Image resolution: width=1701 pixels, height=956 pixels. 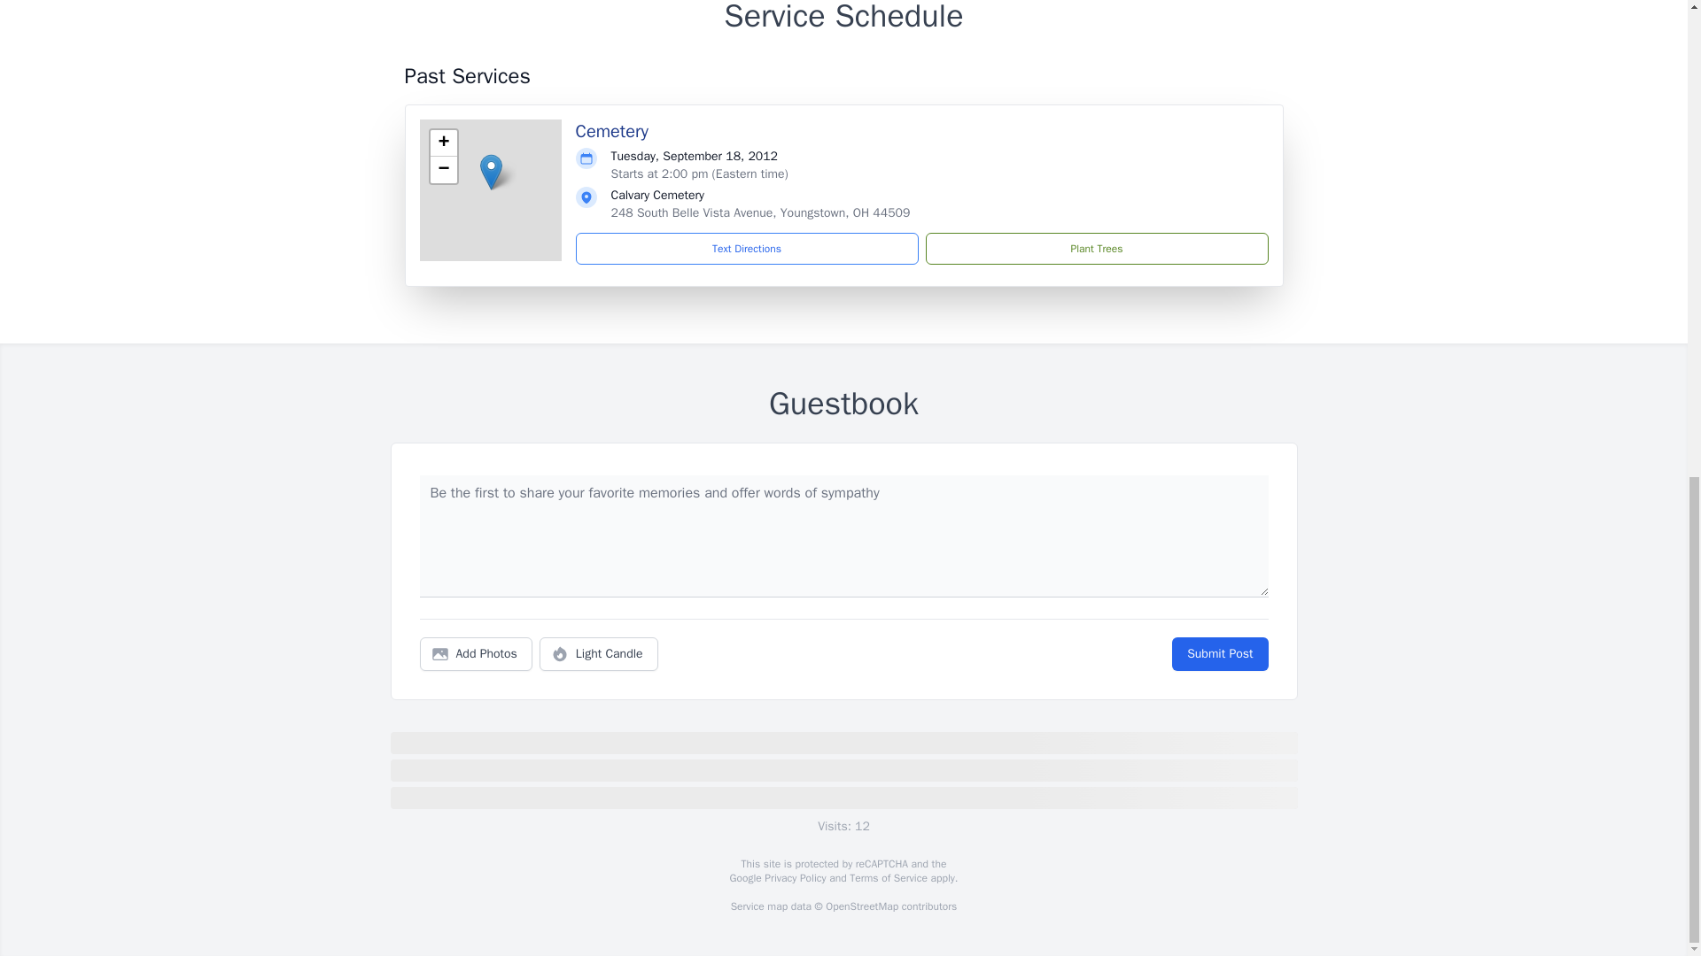 I want to click on Add Photos, so click(x=476, y=654).